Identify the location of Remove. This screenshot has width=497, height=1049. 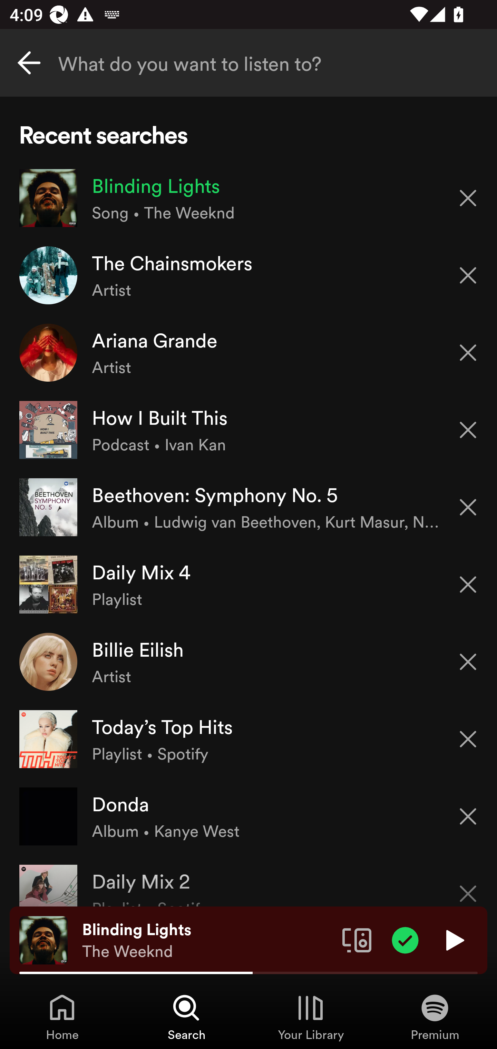
(468, 430).